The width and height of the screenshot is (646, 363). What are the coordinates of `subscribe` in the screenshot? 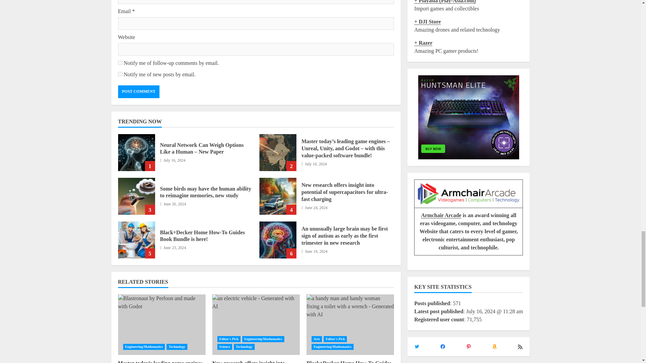 It's located at (120, 74).